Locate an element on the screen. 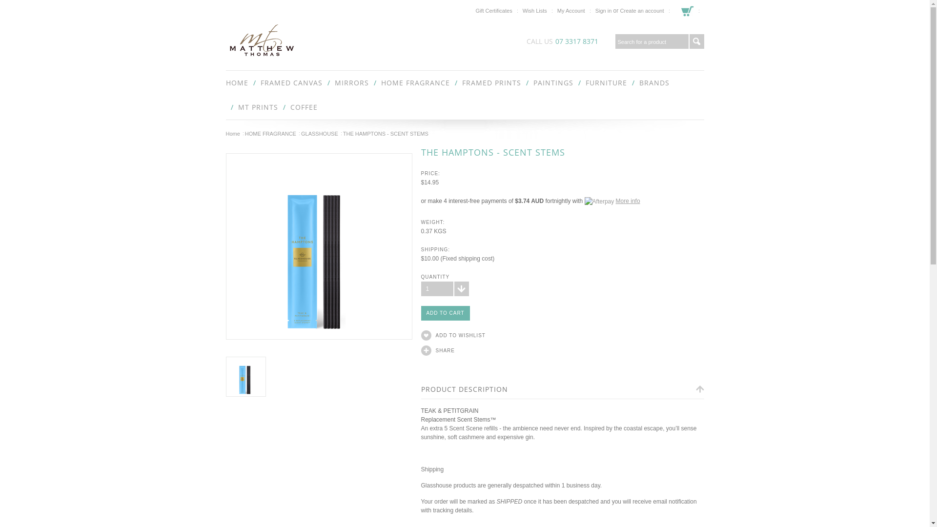  Sign in is located at coordinates (604, 11).